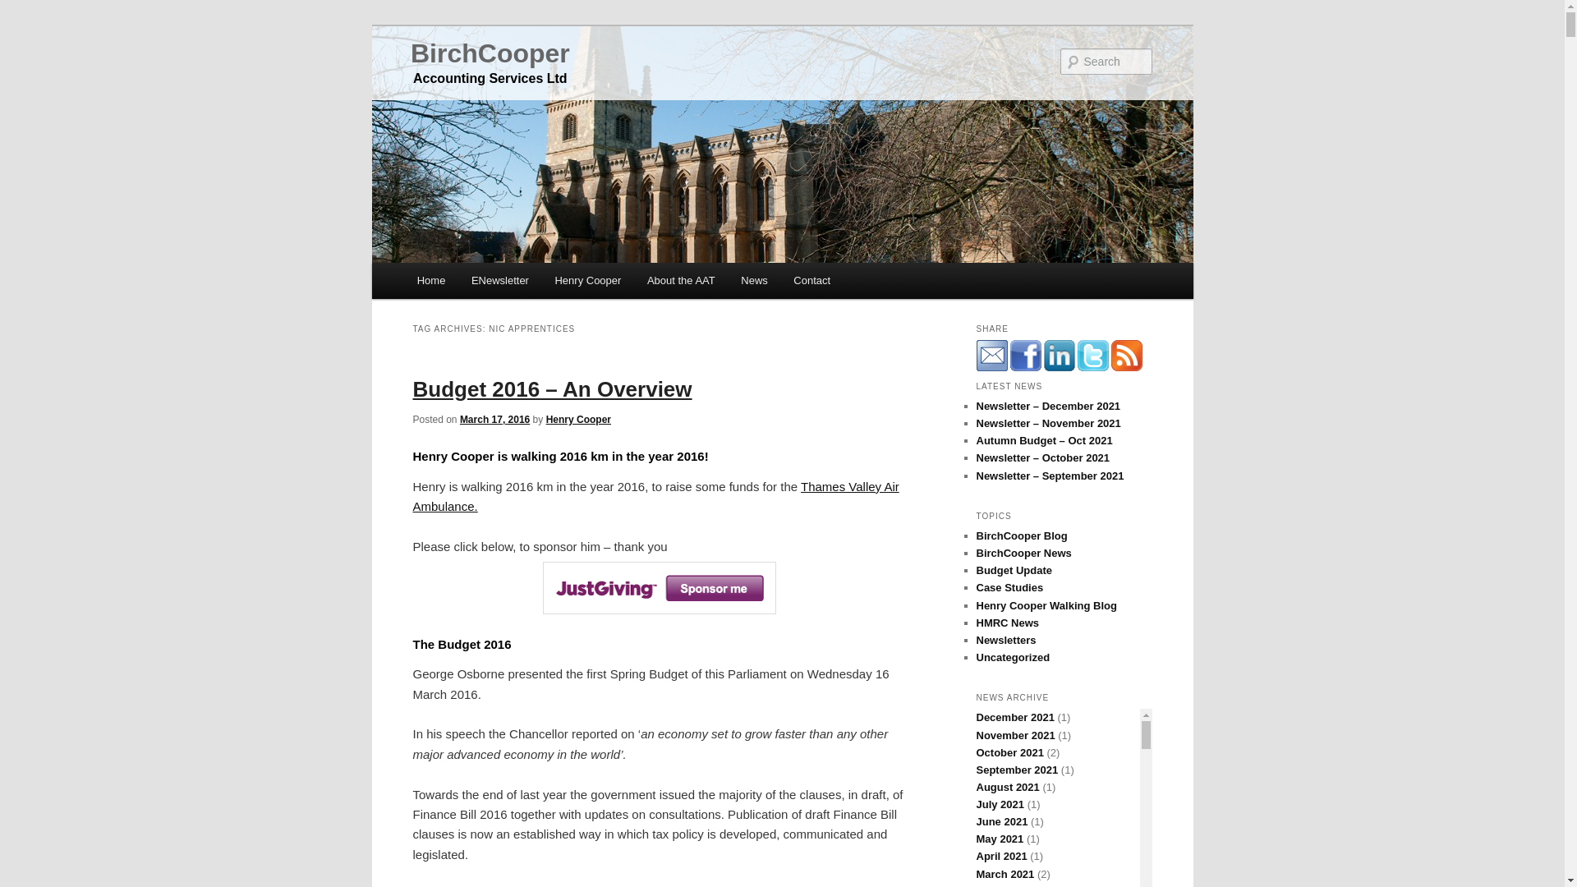 This screenshot has width=1577, height=887. I want to click on Thames Valley Air Ambulance., so click(655, 496).